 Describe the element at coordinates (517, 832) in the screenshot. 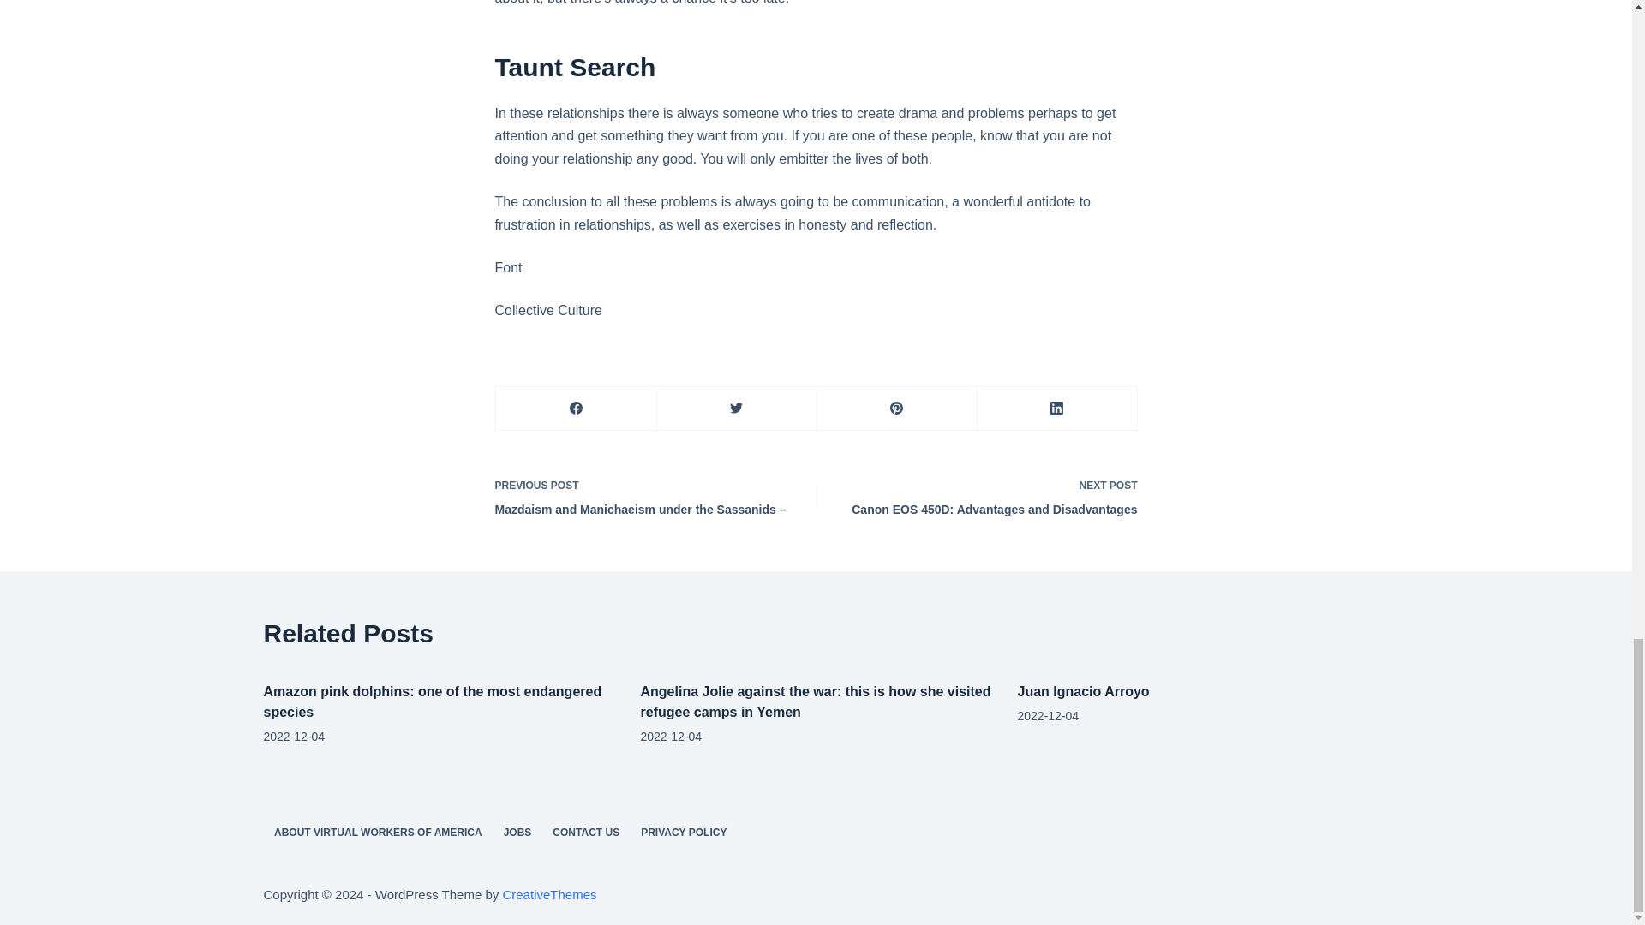

I see `JOBS` at that location.